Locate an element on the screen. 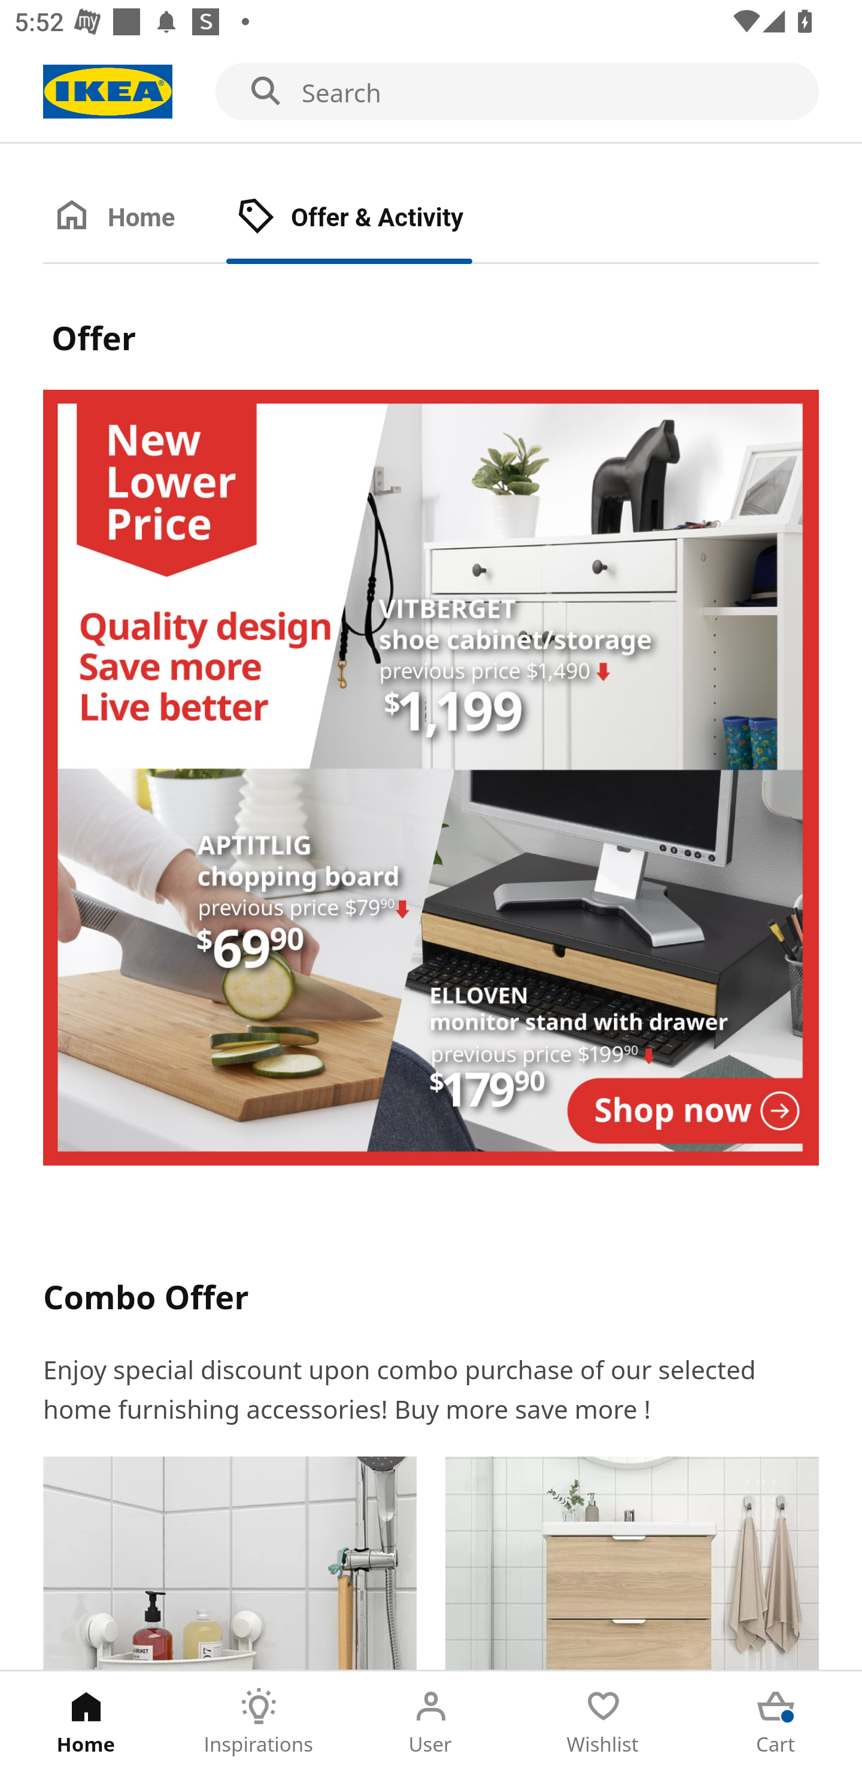 The height and width of the screenshot is (1772, 862). Wishlist
Tab 4 of 5 is located at coordinates (603, 1722).